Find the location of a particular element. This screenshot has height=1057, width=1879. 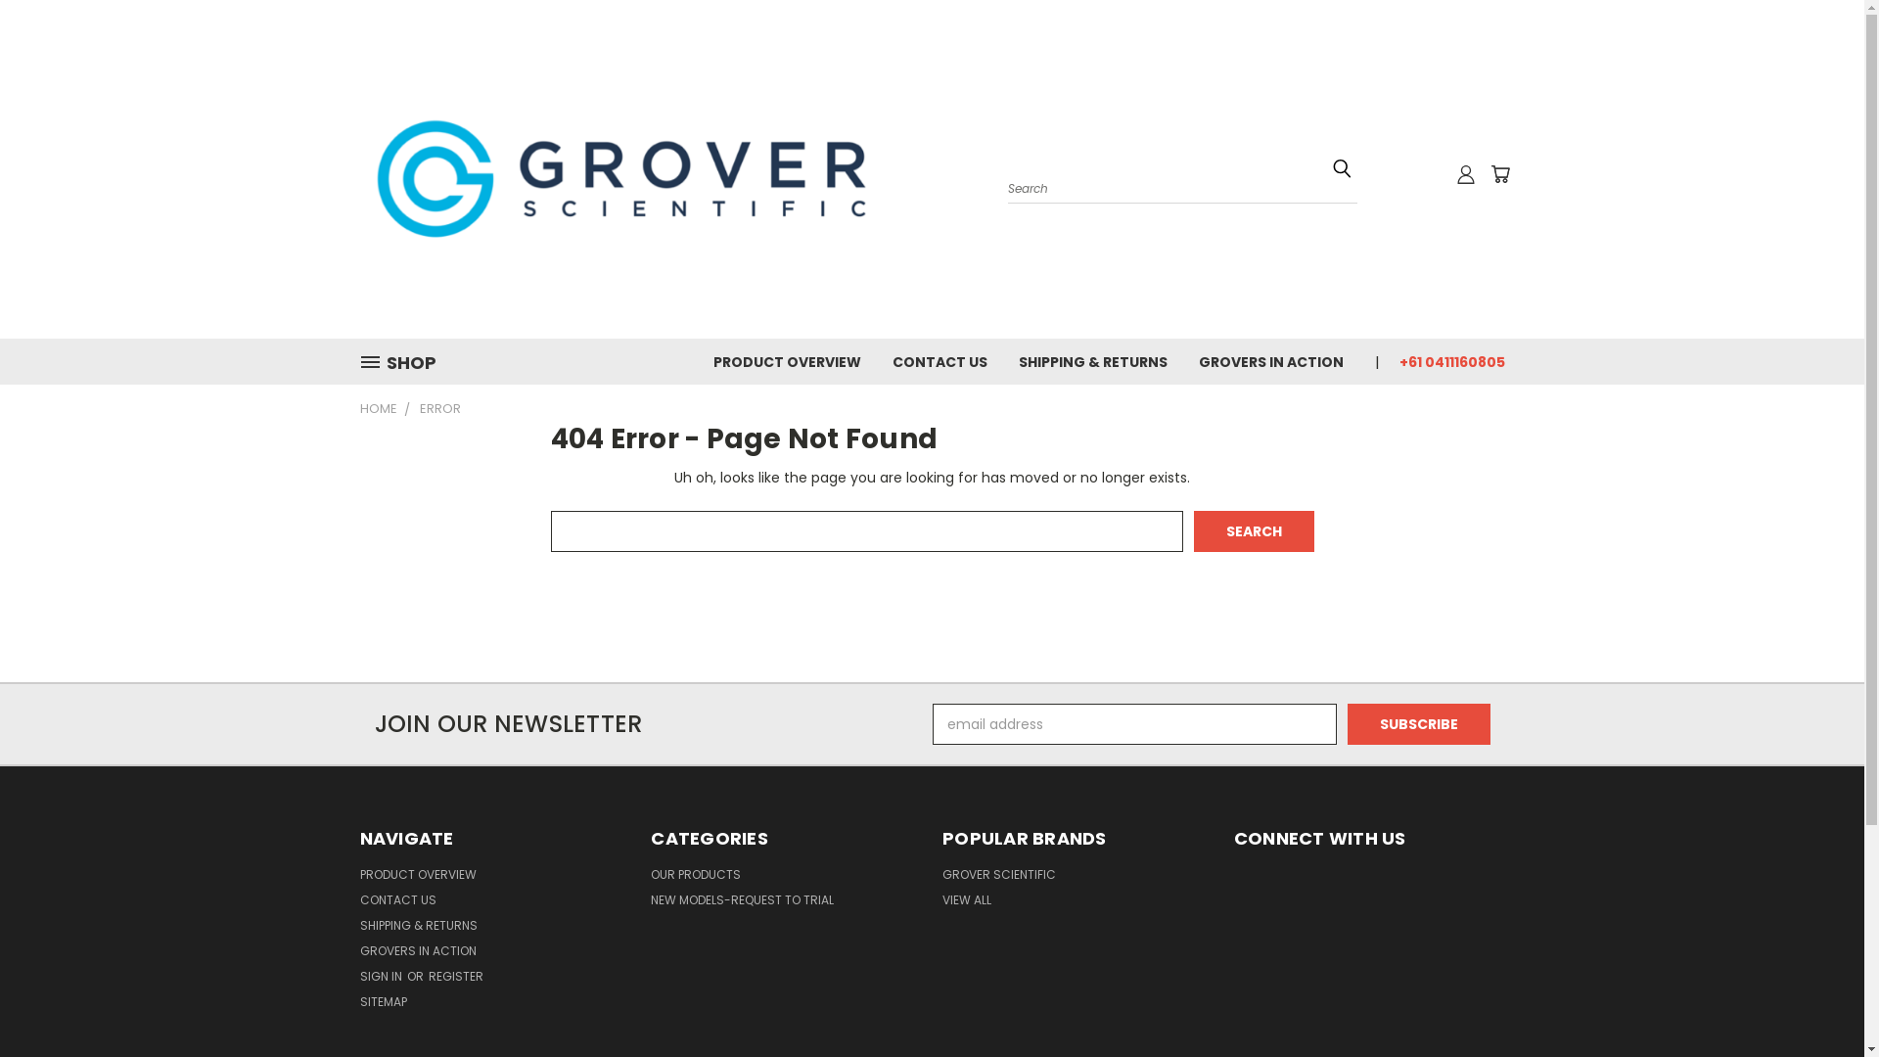

Grover Scientific is located at coordinates (644, 169).